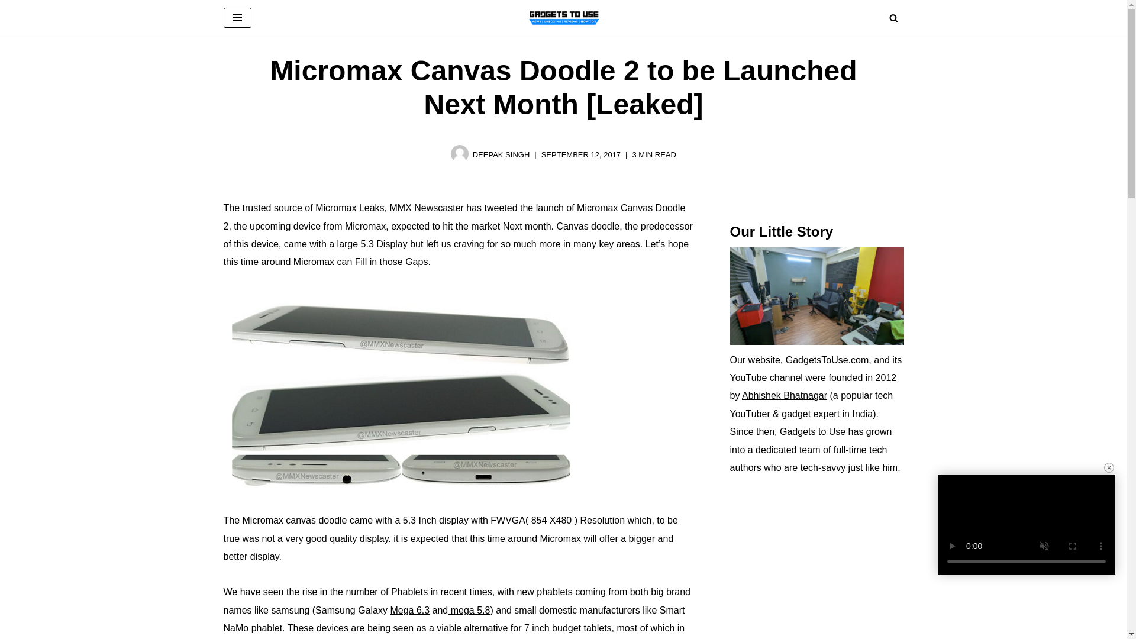  Describe the element at coordinates (409, 610) in the screenshot. I see `Mega 6.3` at that location.